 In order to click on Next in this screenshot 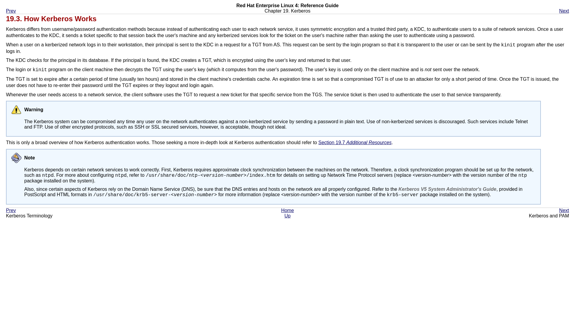, I will do `click(564, 210)`.